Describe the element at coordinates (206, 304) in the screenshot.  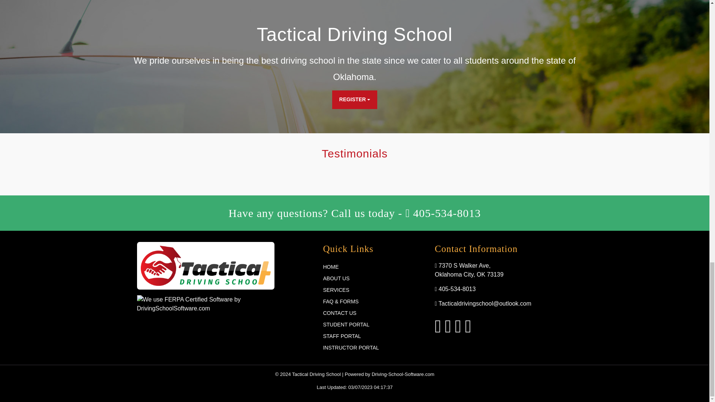
I see `We use FERPA Certified Software by DrivingSchoolSoftware.com` at that location.